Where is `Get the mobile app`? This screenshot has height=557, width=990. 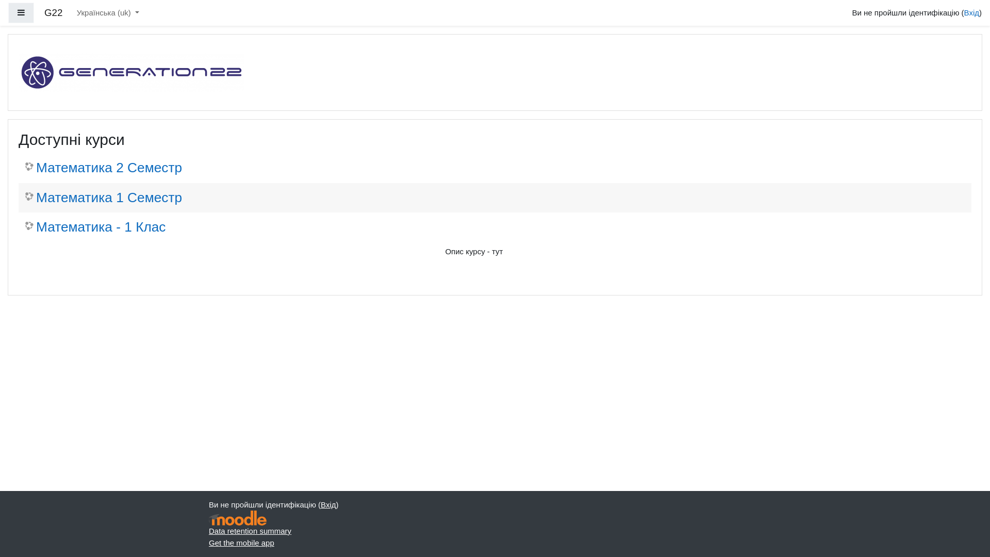
Get the mobile app is located at coordinates (241, 543).